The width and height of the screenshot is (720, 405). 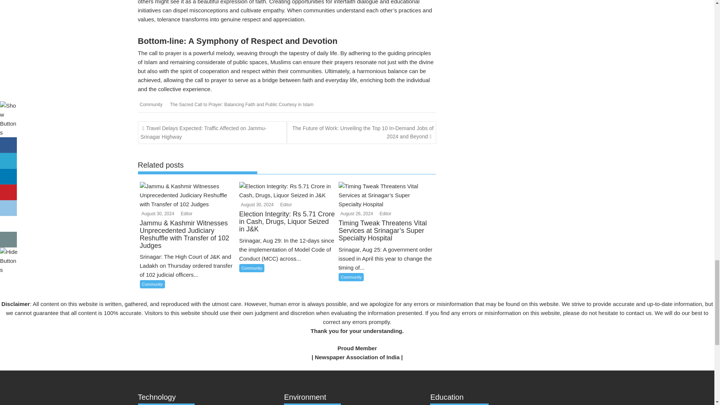 What do you see at coordinates (285, 204) in the screenshot?
I see `Editor` at bounding box center [285, 204].